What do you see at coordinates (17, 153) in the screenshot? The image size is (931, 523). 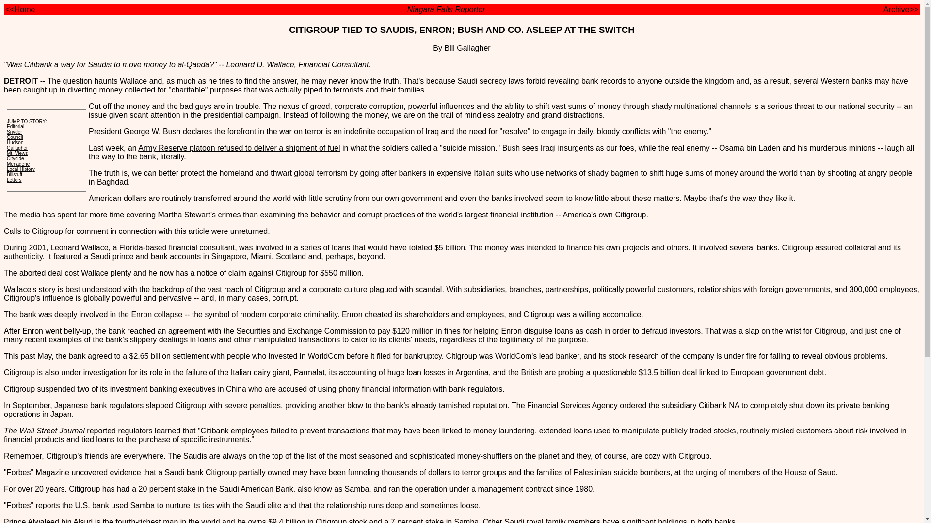 I see `Mt. Views` at bounding box center [17, 153].